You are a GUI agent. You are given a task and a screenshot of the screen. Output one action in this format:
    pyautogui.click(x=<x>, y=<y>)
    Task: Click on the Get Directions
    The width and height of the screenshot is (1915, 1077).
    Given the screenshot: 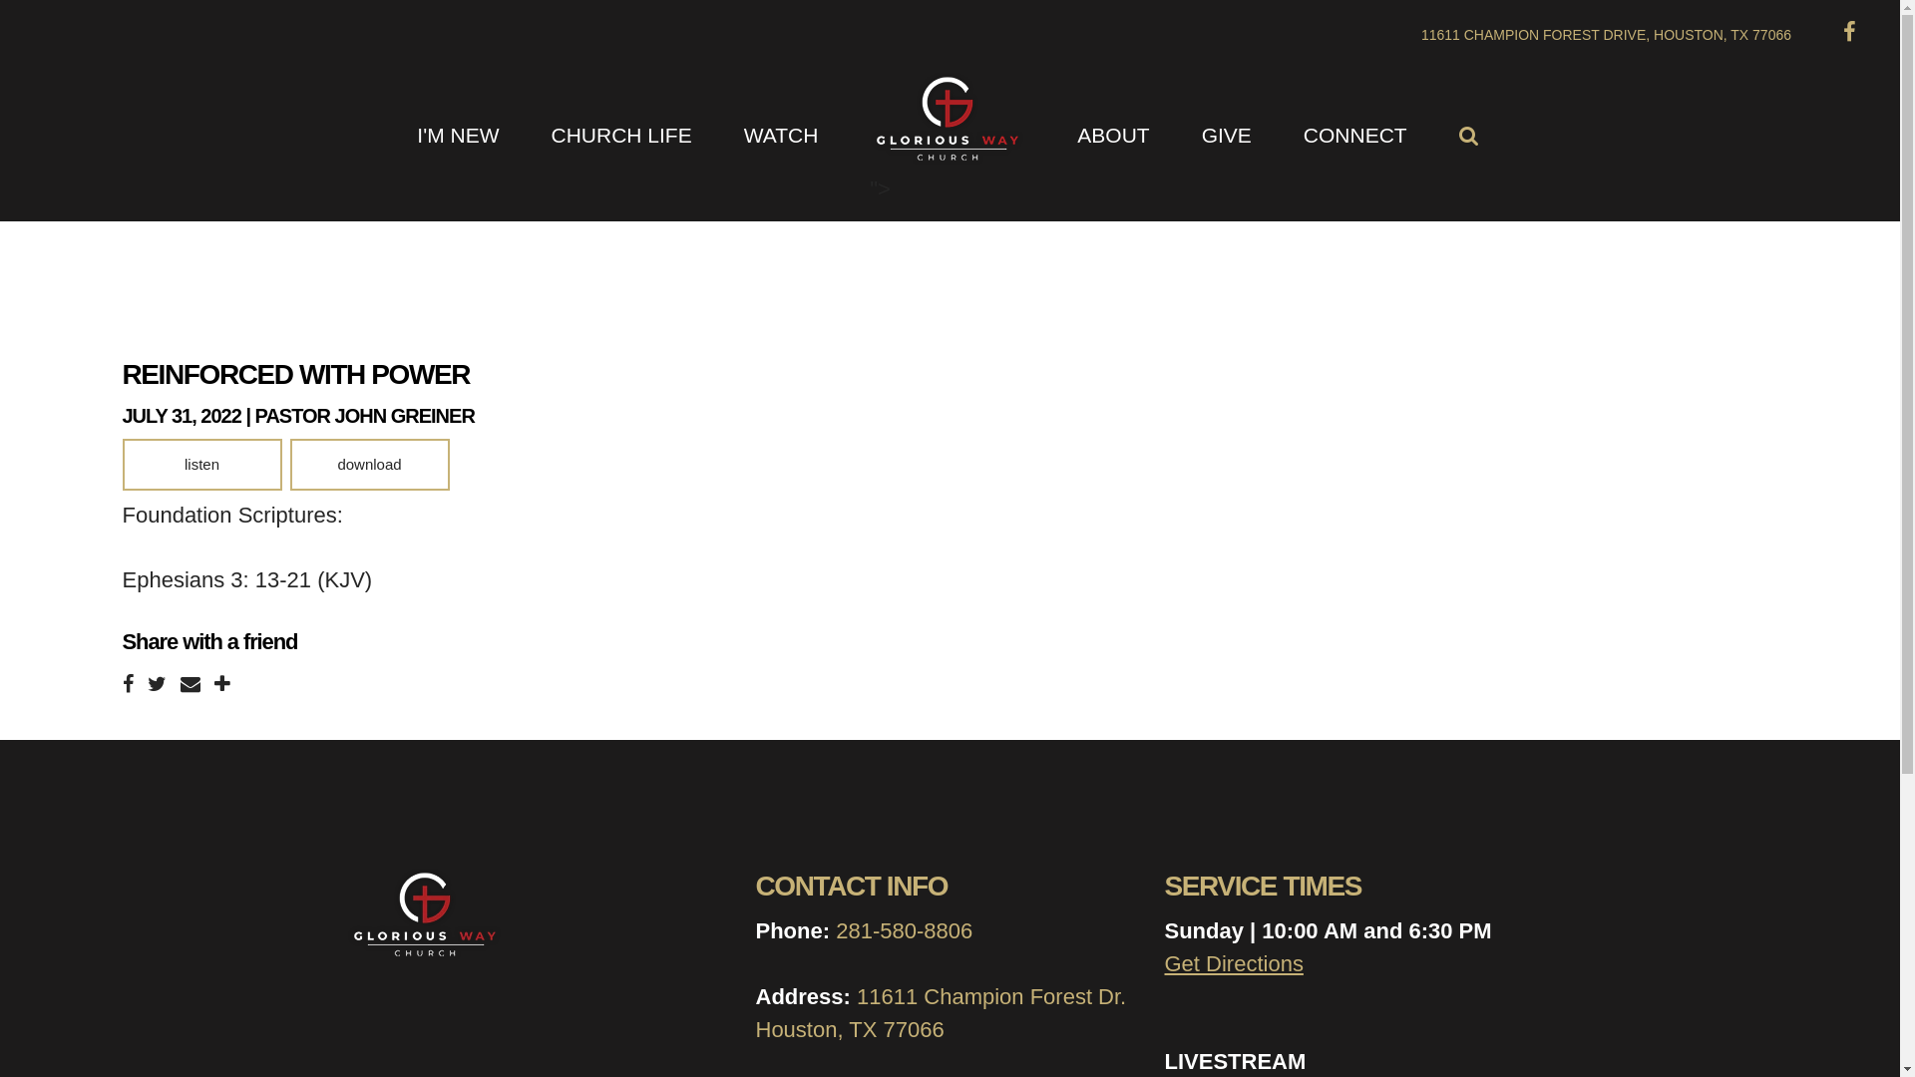 What is the action you would take?
    pyautogui.click(x=1329, y=980)
    